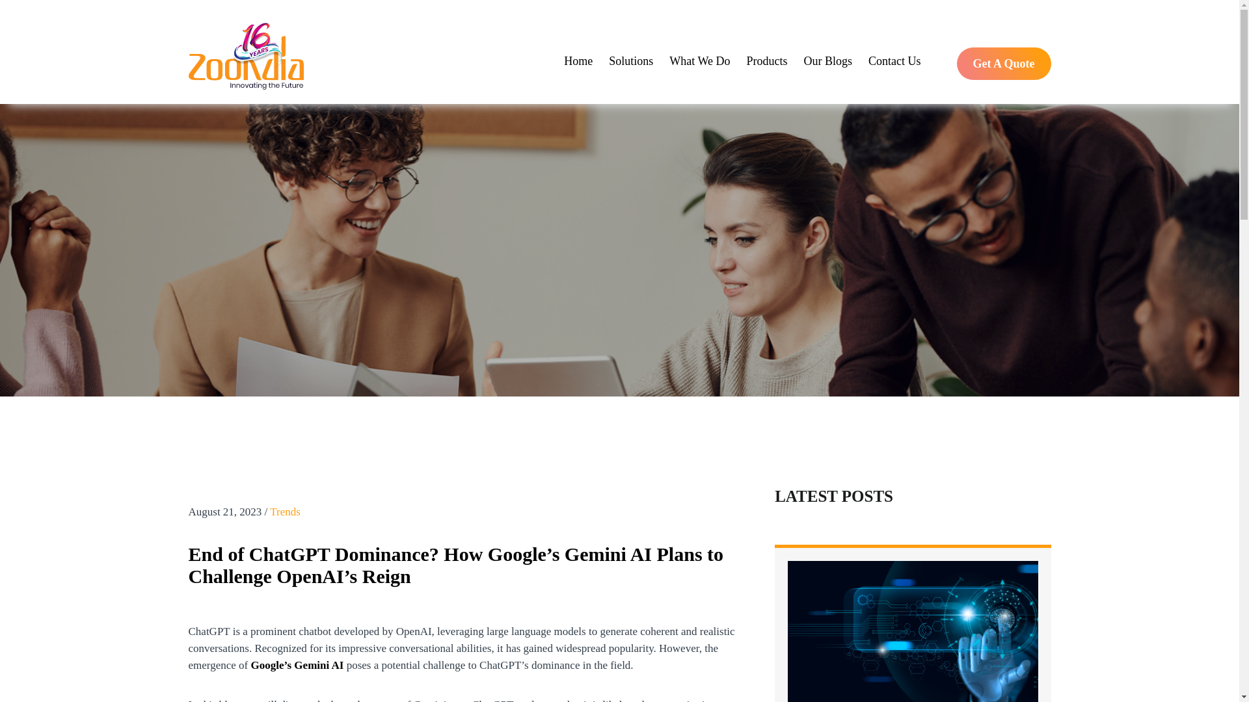  I want to click on Home, so click(578, 61).